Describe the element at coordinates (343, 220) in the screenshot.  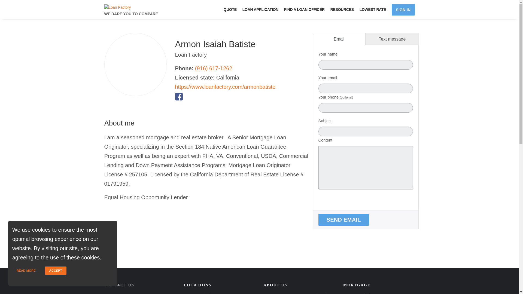
I see `SEND EMAIL` at that location.